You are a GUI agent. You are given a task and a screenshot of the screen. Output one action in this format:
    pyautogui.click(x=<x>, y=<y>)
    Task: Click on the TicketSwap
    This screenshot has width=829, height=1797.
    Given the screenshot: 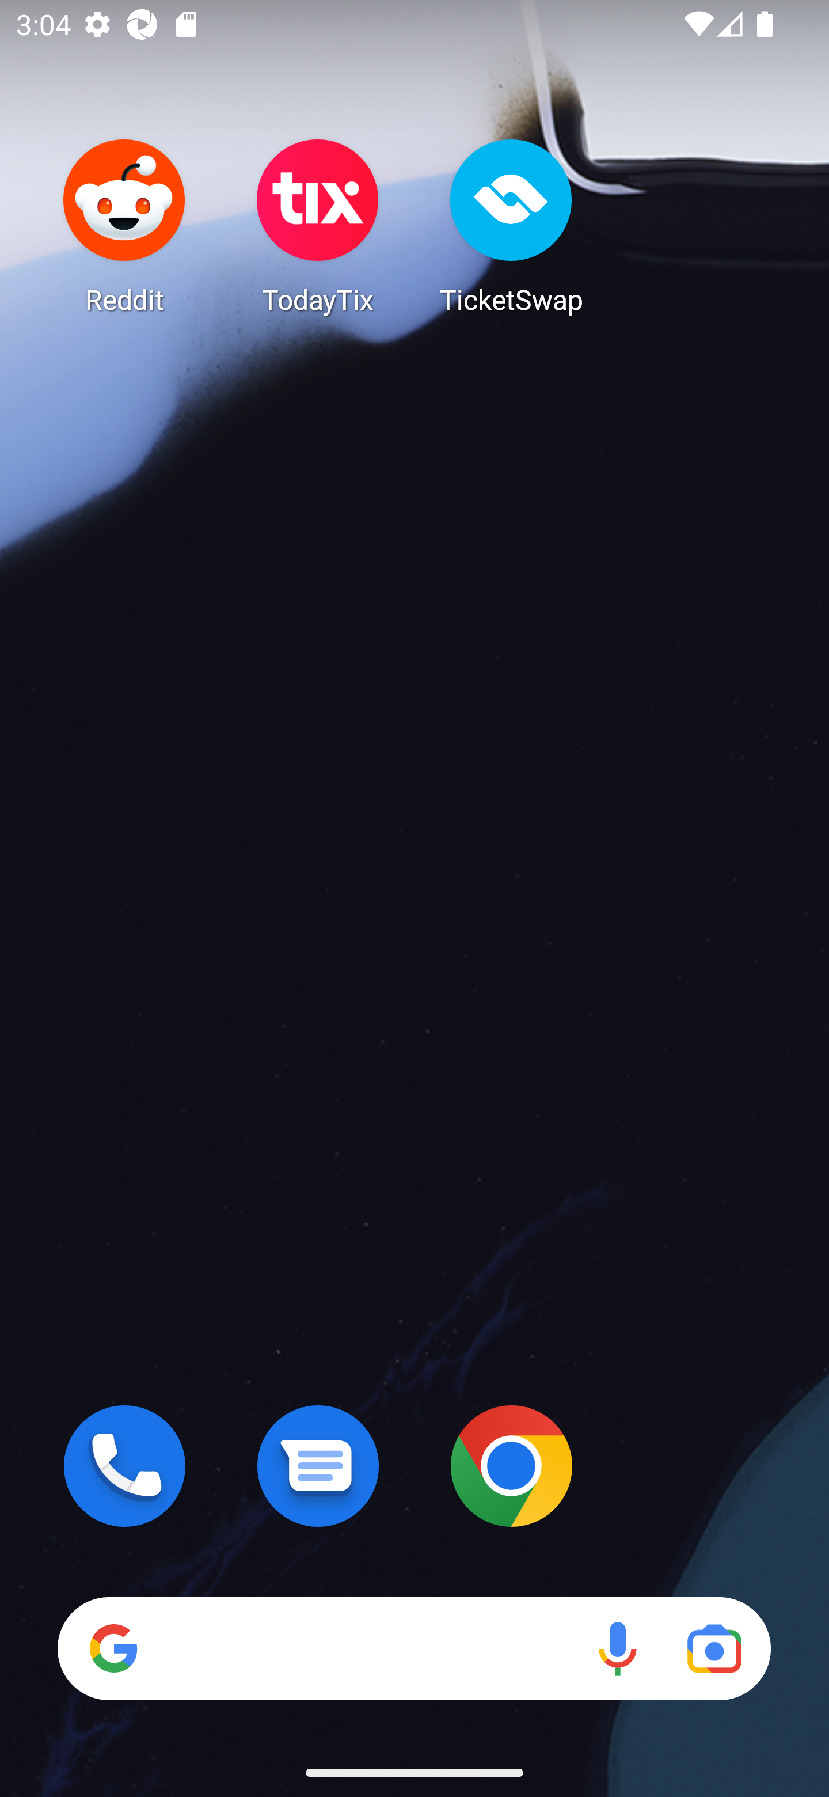 What is the action you would take?
    pyautogui.click(x=511, y=226)
    